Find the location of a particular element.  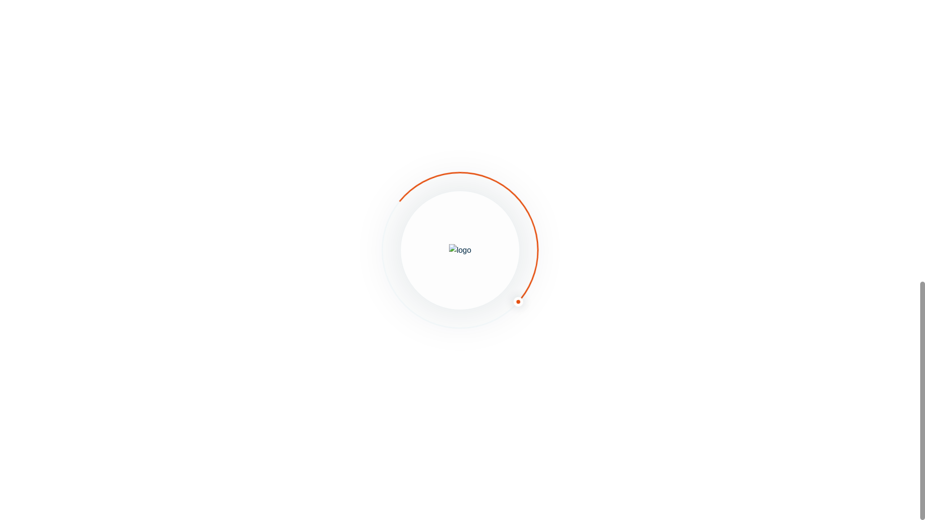

Features is located at coordinates (196, 285).